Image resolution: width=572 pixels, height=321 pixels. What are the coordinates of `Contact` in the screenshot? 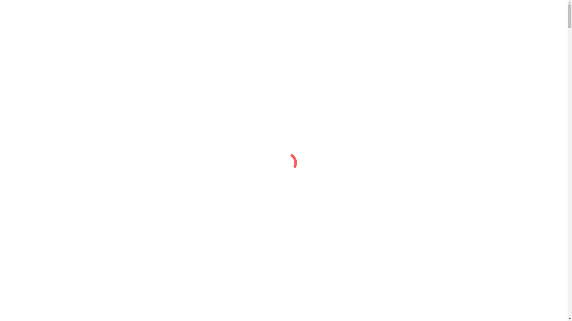 It's located at (22, 80).